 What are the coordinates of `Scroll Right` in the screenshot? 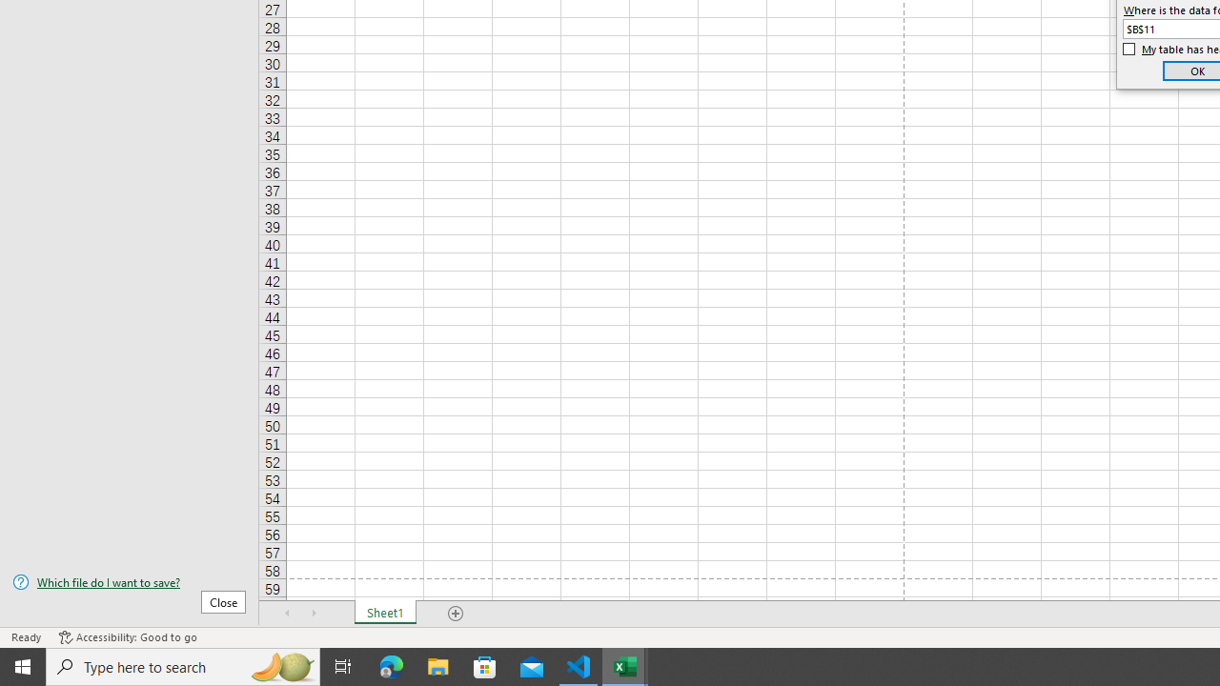 It's located at (315, 614).